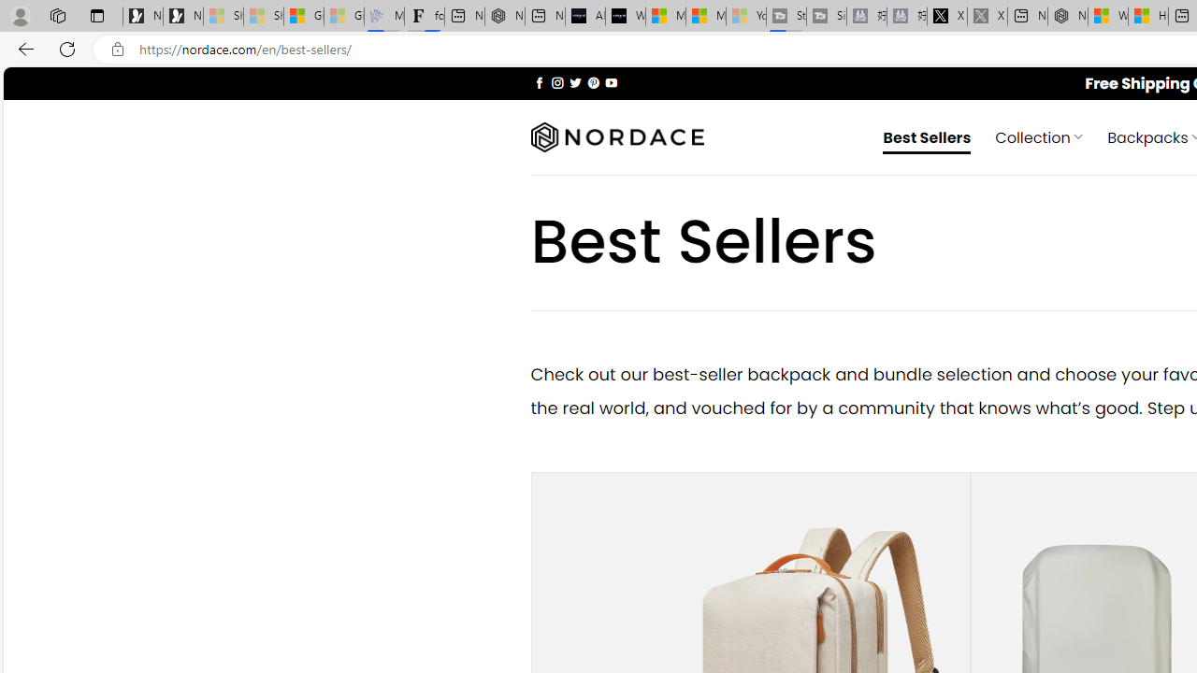 The height and width of the screenshot is (673, 1197). What do you see at coordinates (666, 17) in the screenshot?
I see `Microsoft Start Sports` at bounding box center [666, 17].